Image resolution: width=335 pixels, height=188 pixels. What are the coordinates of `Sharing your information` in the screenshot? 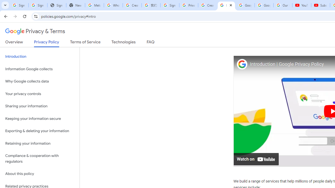 It's located at (40, 106).